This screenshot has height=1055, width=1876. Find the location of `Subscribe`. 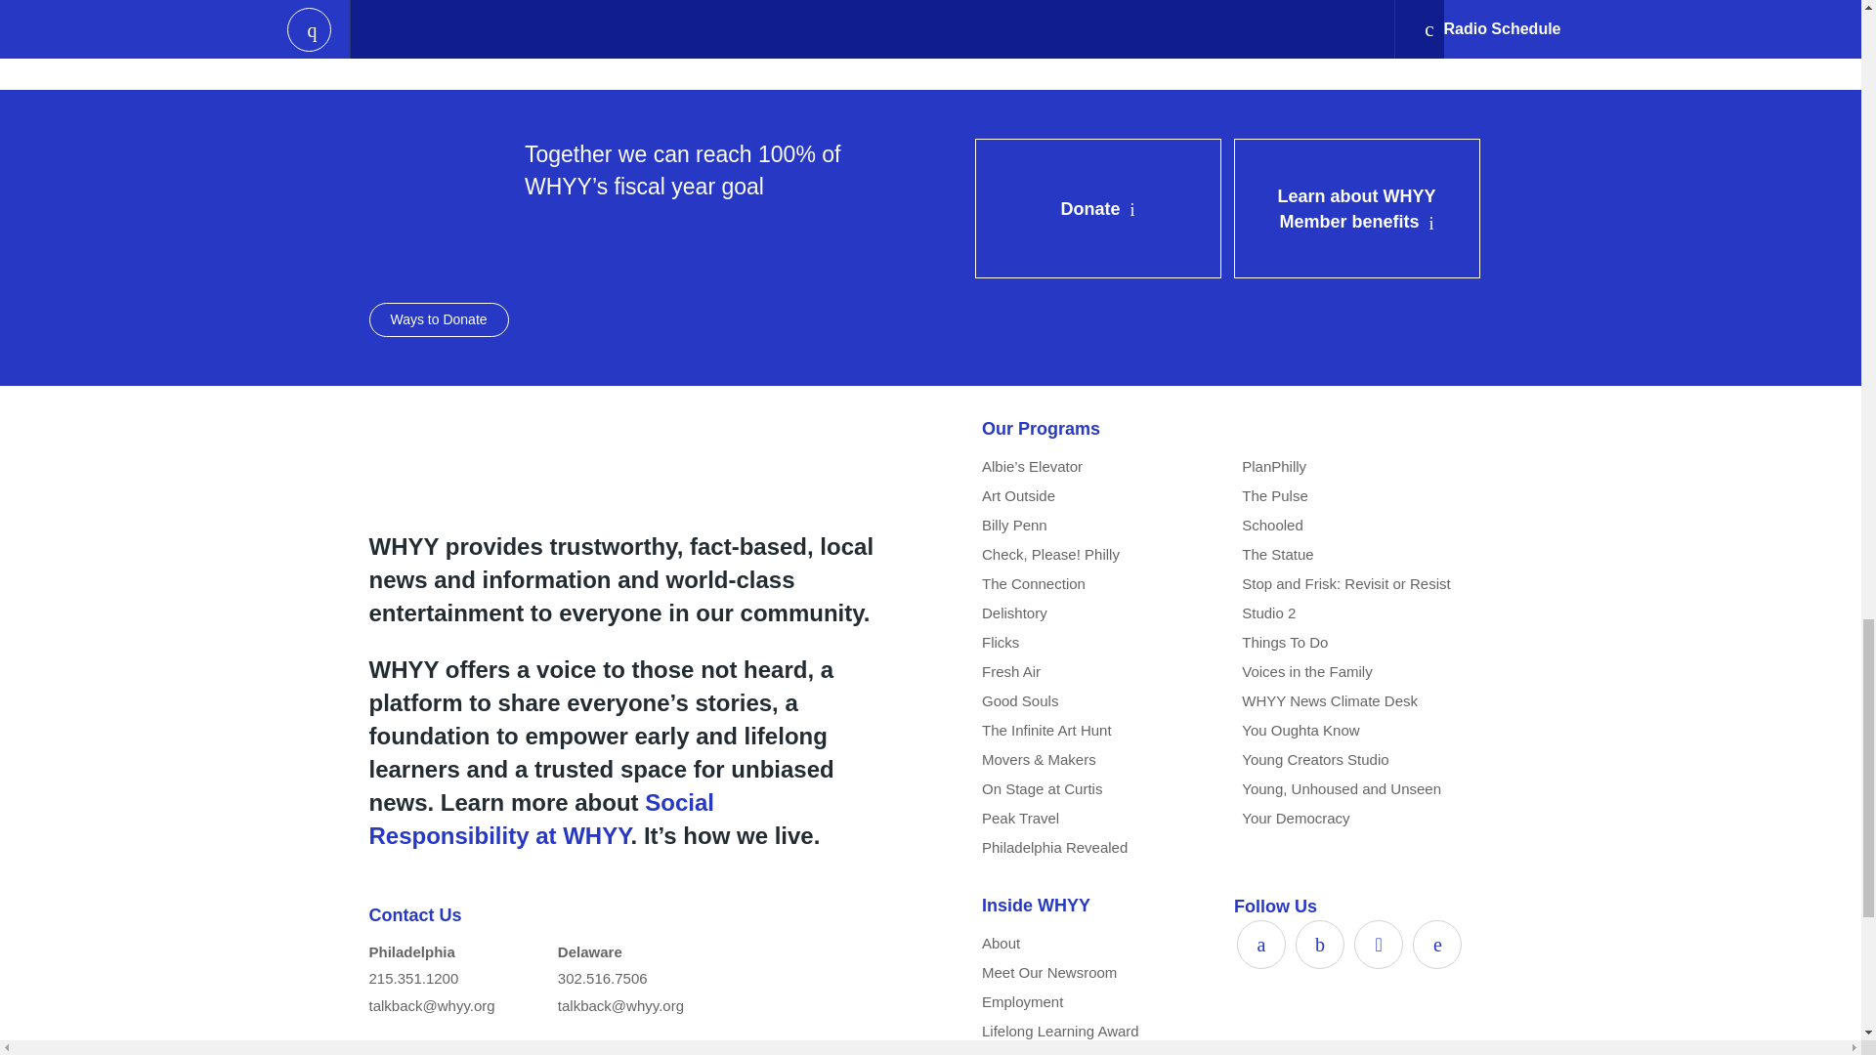

Subscribe is located at coordinates (856, 25).